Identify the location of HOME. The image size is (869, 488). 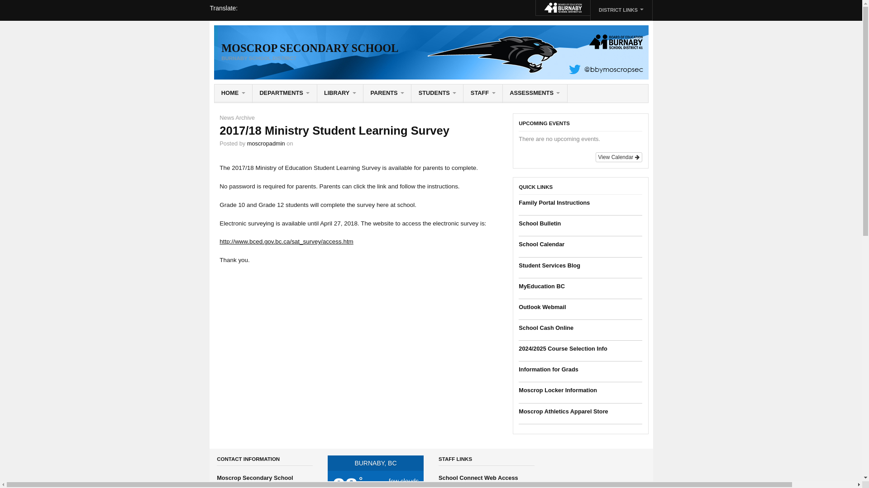
(234, 93).